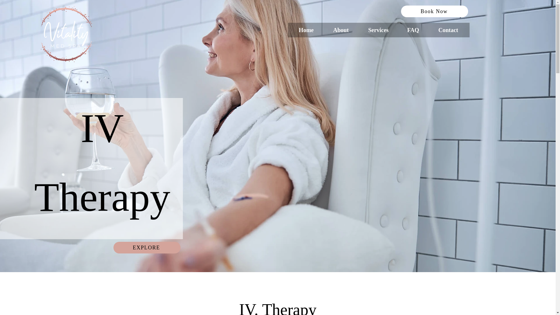 This screenshot has height=315, width=560. Describe the element at coordinates (378, 30) in the screenshot. I see `Services` at that location.